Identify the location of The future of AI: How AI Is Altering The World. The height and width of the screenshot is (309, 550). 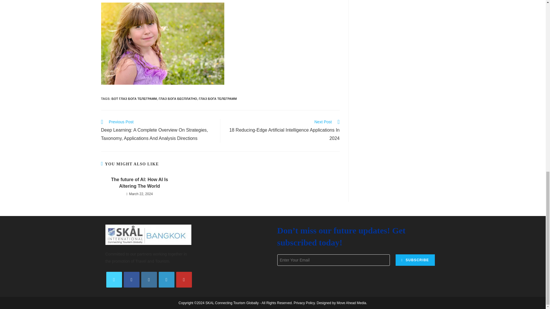
(139, 183).